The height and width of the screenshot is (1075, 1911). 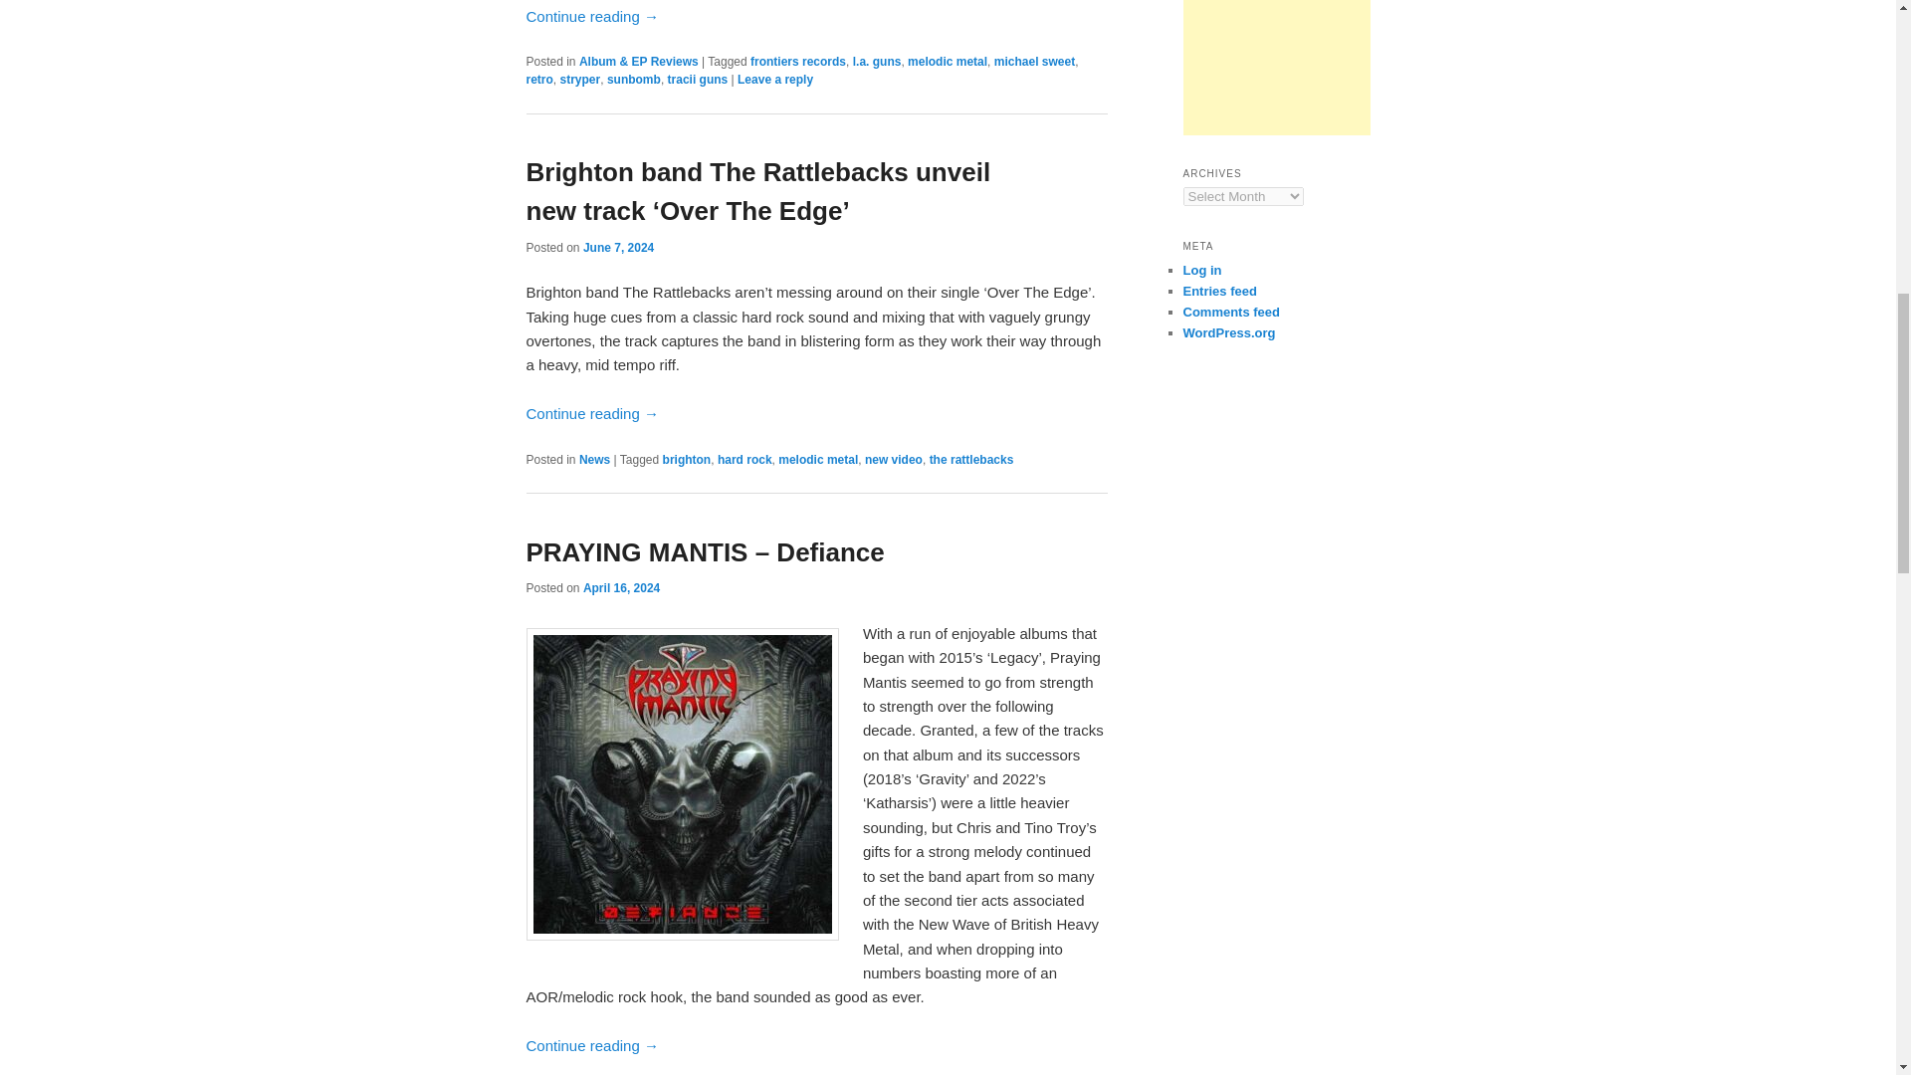 I want to click on 9:26 am, so click(x=617, y=247).